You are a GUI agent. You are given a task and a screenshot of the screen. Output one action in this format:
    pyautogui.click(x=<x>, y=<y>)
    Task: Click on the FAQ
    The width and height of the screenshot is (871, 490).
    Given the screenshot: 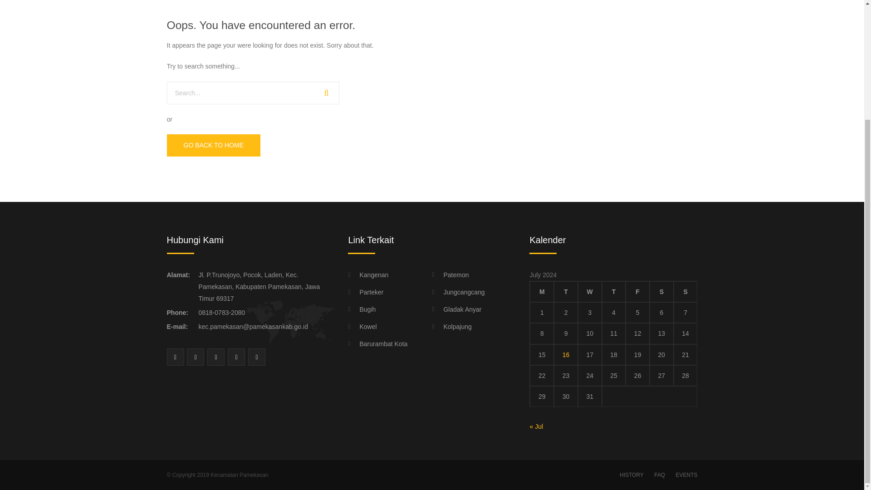 What is the action you would take?
    pyautogui.click(x=660, y=475)
    